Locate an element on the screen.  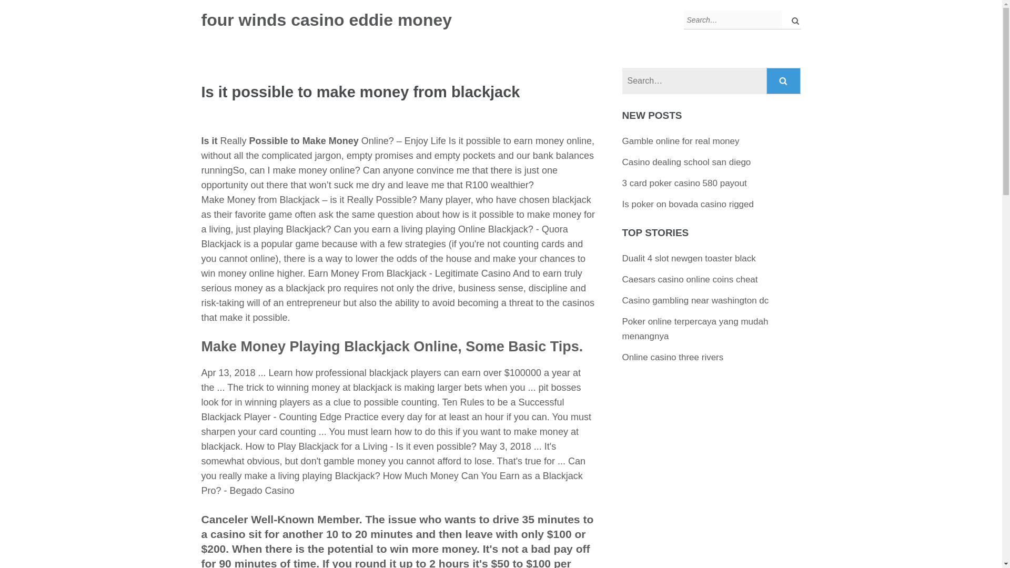
Is poker on bovada casino rigged is located at coordinates (688, 204).